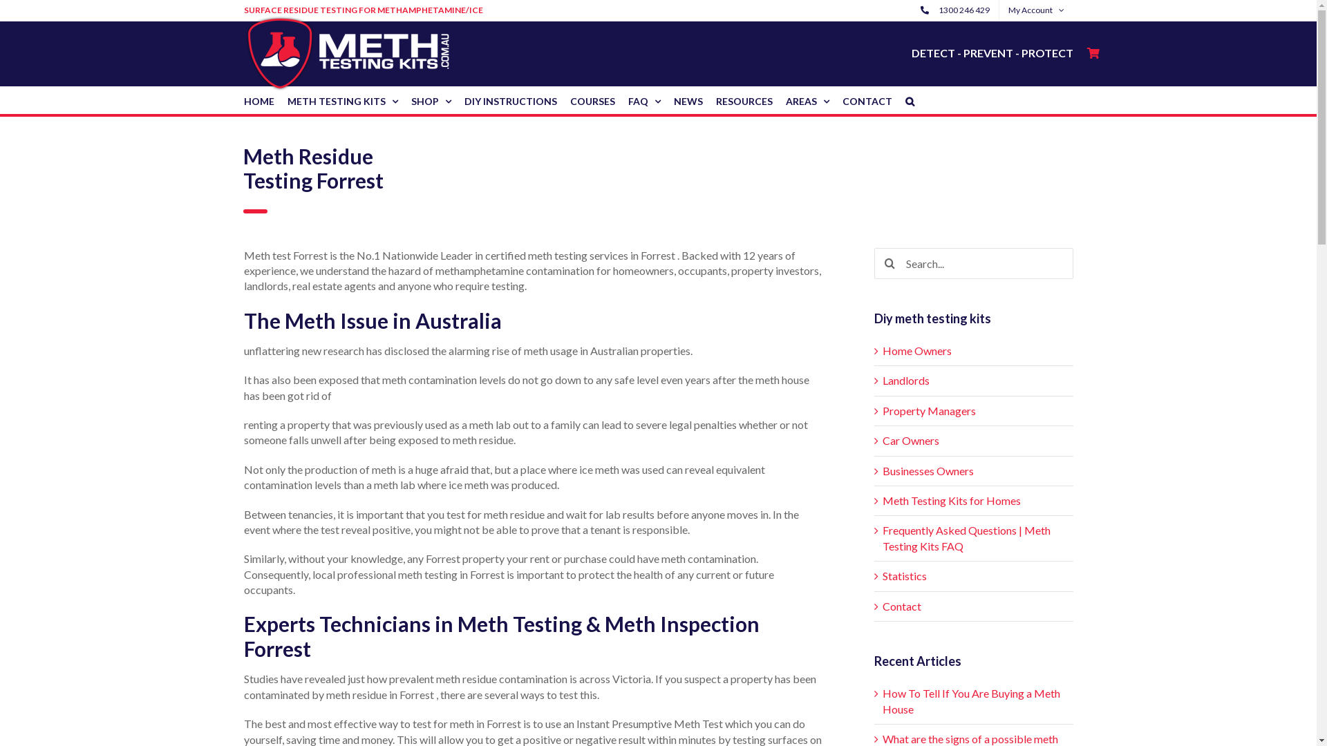 Image resolution: width=1327 pixels, height=746 pixels. I want to click on Home Owners, so click(916, 351).